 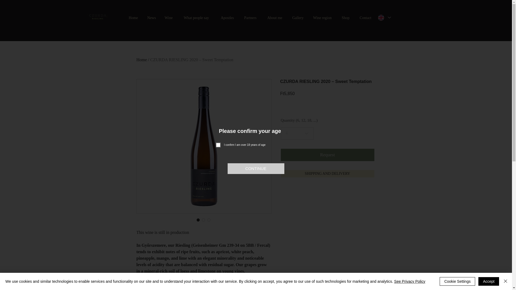 What do you see at coordinates (322, 18) in the screenshot?
I see `Wine region` at bounding box center [322, 18].